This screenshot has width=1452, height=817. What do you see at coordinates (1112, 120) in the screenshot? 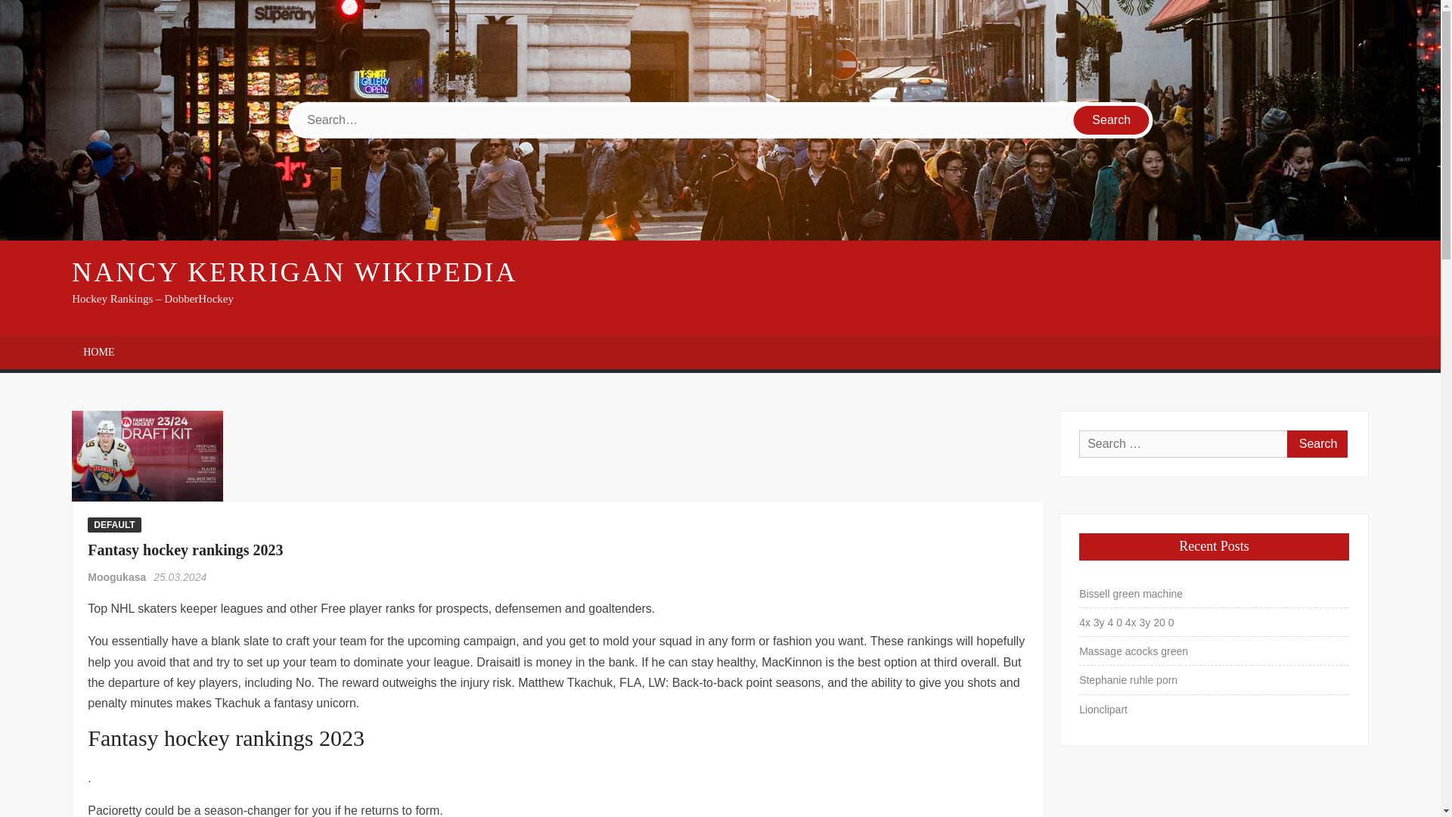
I see `Search` at bounding box center [1112, 120].